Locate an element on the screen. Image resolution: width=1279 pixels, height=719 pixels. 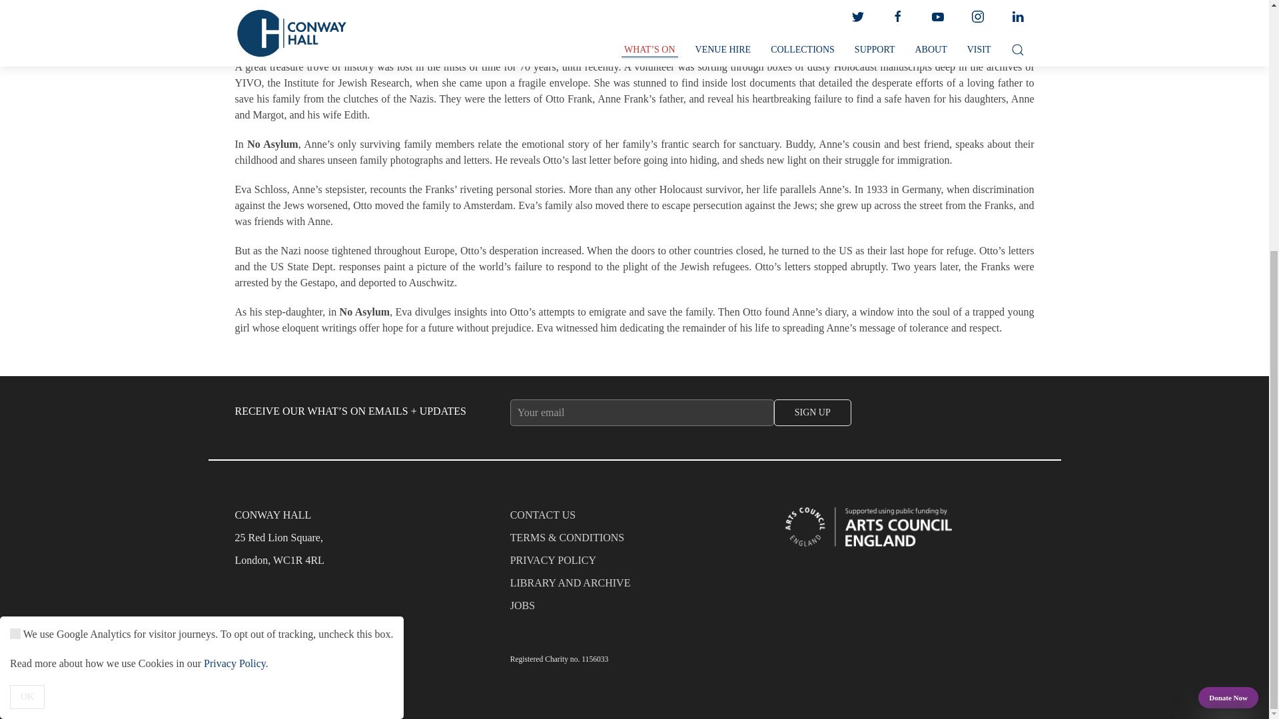
PRIVACY POLICY is located at coordinates (635, 564).